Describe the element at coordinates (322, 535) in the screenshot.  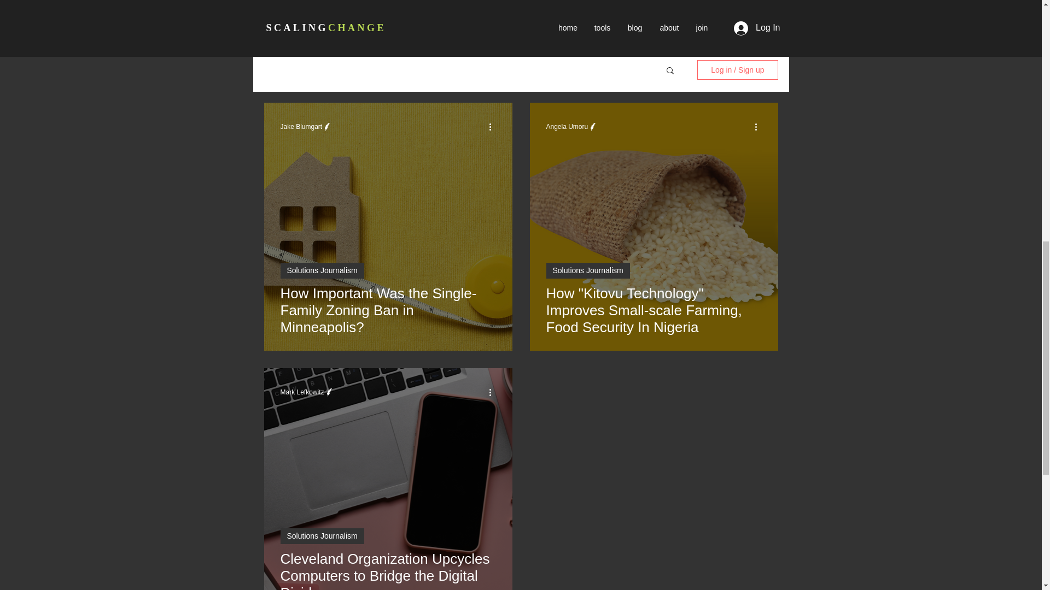
I see `Solutions Journalism` at that location.